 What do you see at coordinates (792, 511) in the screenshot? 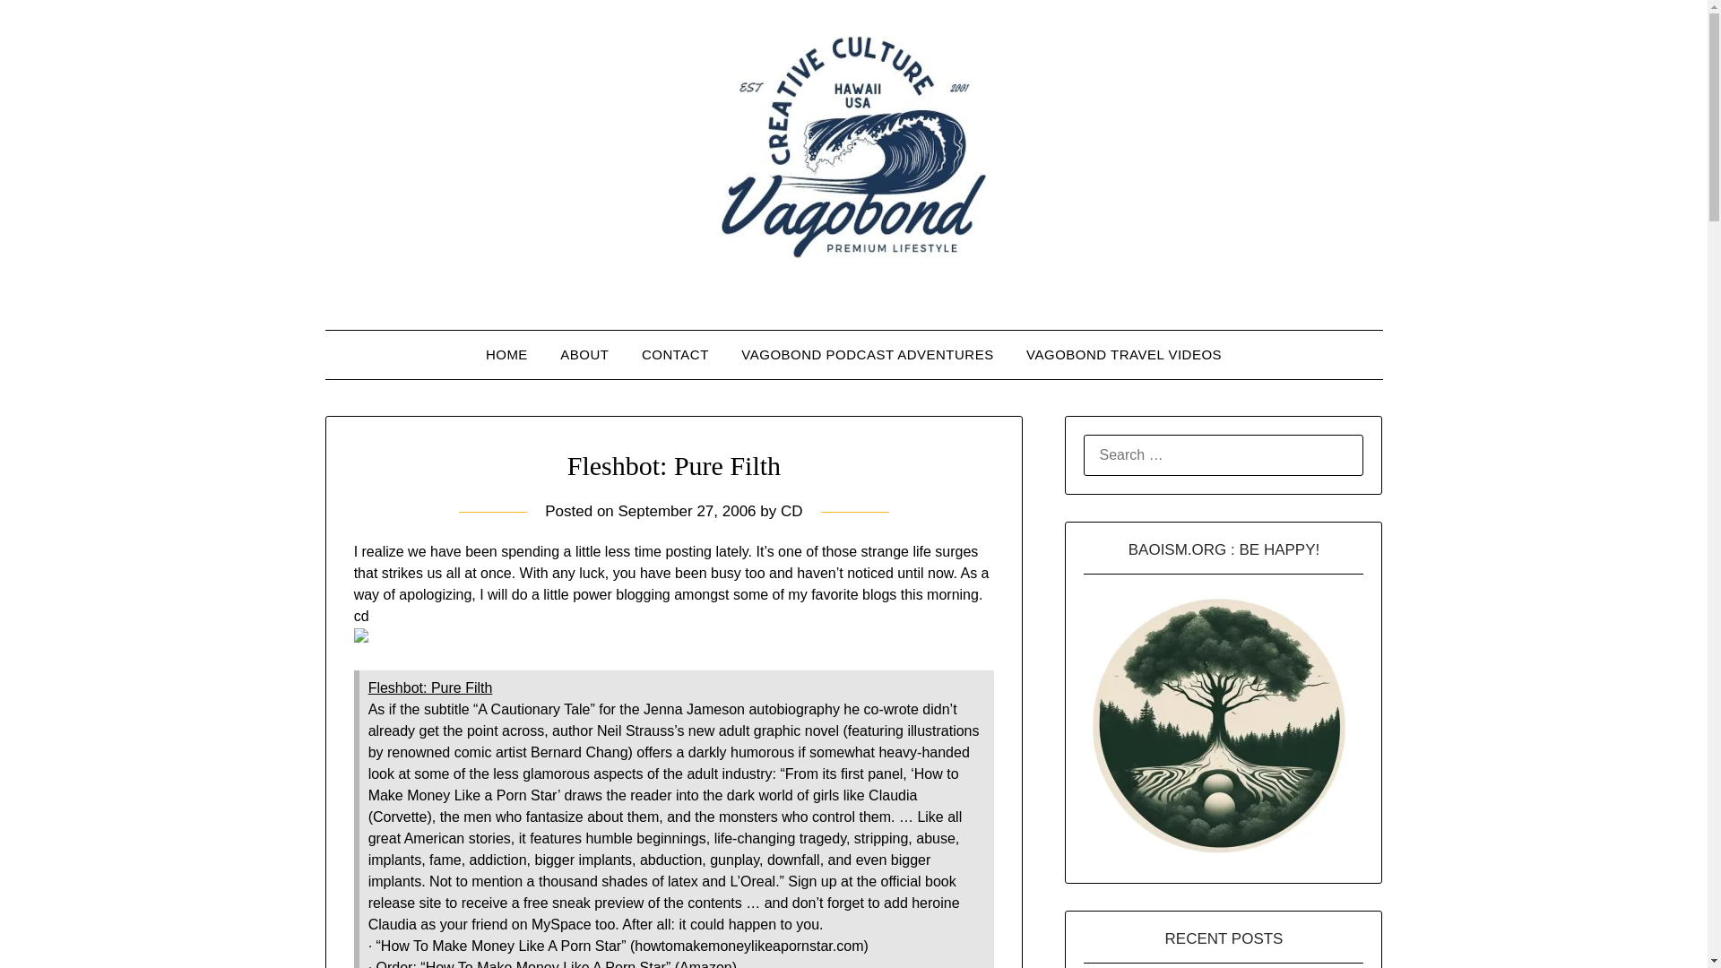
I see `CD` at bounding box center [792, 511].